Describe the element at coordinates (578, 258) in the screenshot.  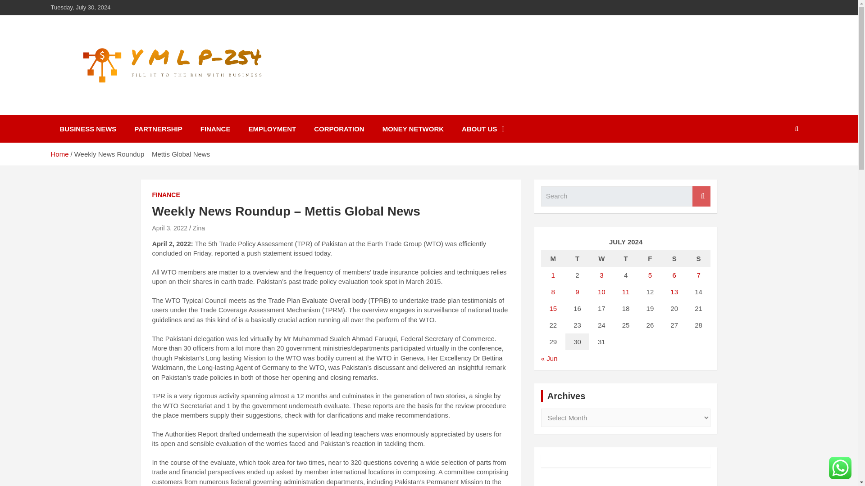
I see `Tuesday` at that location.